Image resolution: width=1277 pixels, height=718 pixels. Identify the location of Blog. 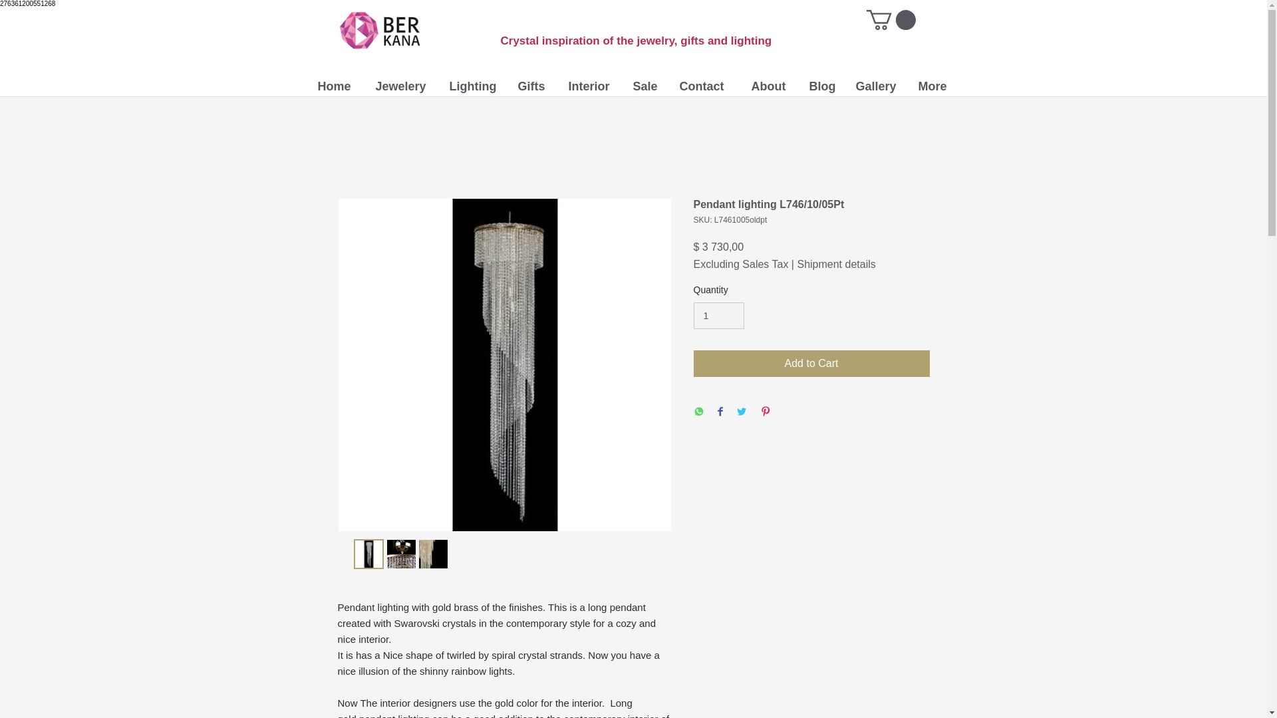
(822, 86).